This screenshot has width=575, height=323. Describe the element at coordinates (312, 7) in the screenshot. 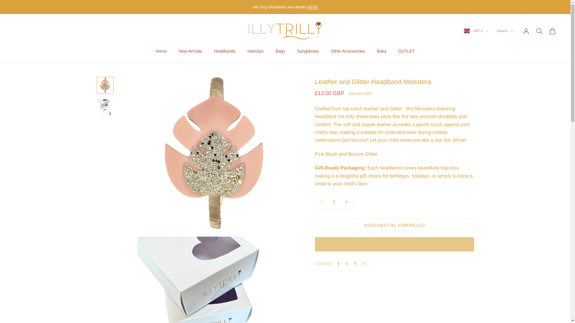

I see `HERE` at that location.